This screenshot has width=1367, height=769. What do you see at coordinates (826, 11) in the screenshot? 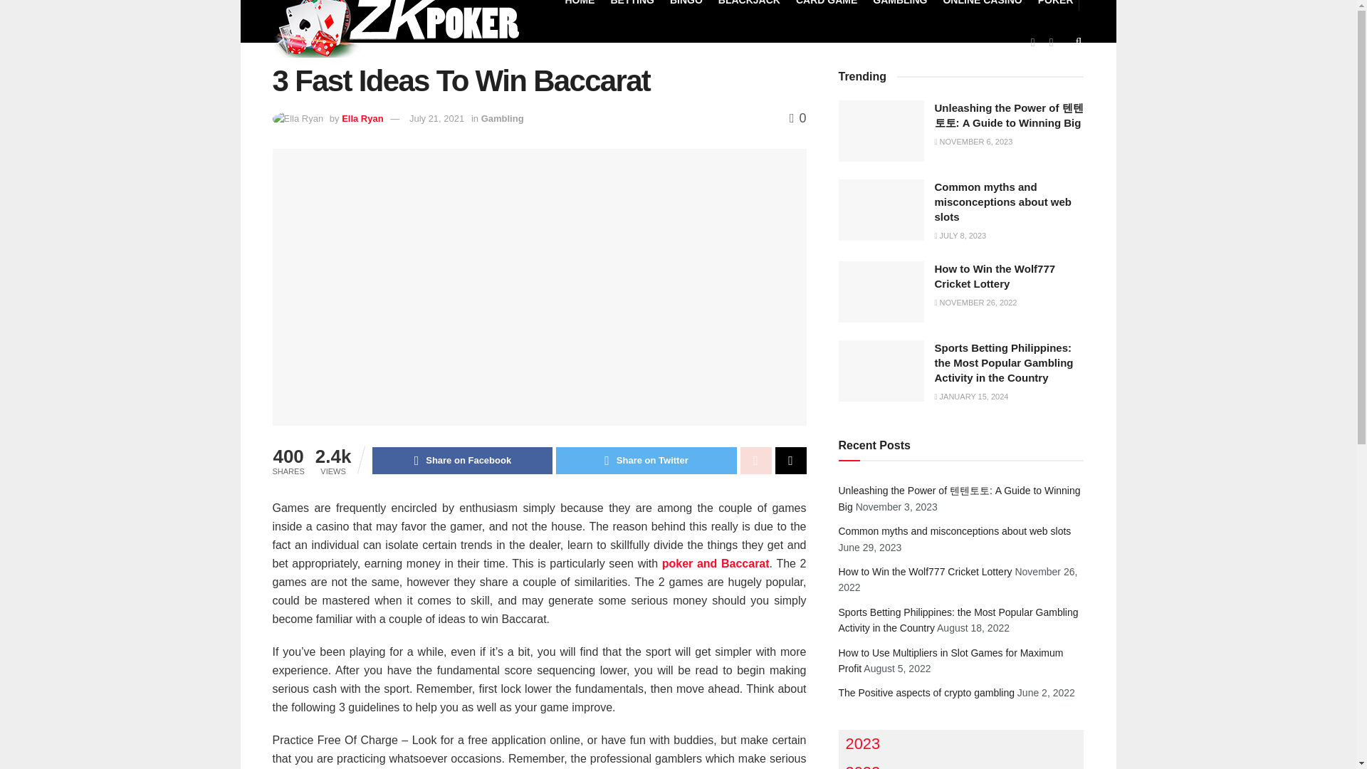
I see `CARD GAME` at bounding box center [826, 11].